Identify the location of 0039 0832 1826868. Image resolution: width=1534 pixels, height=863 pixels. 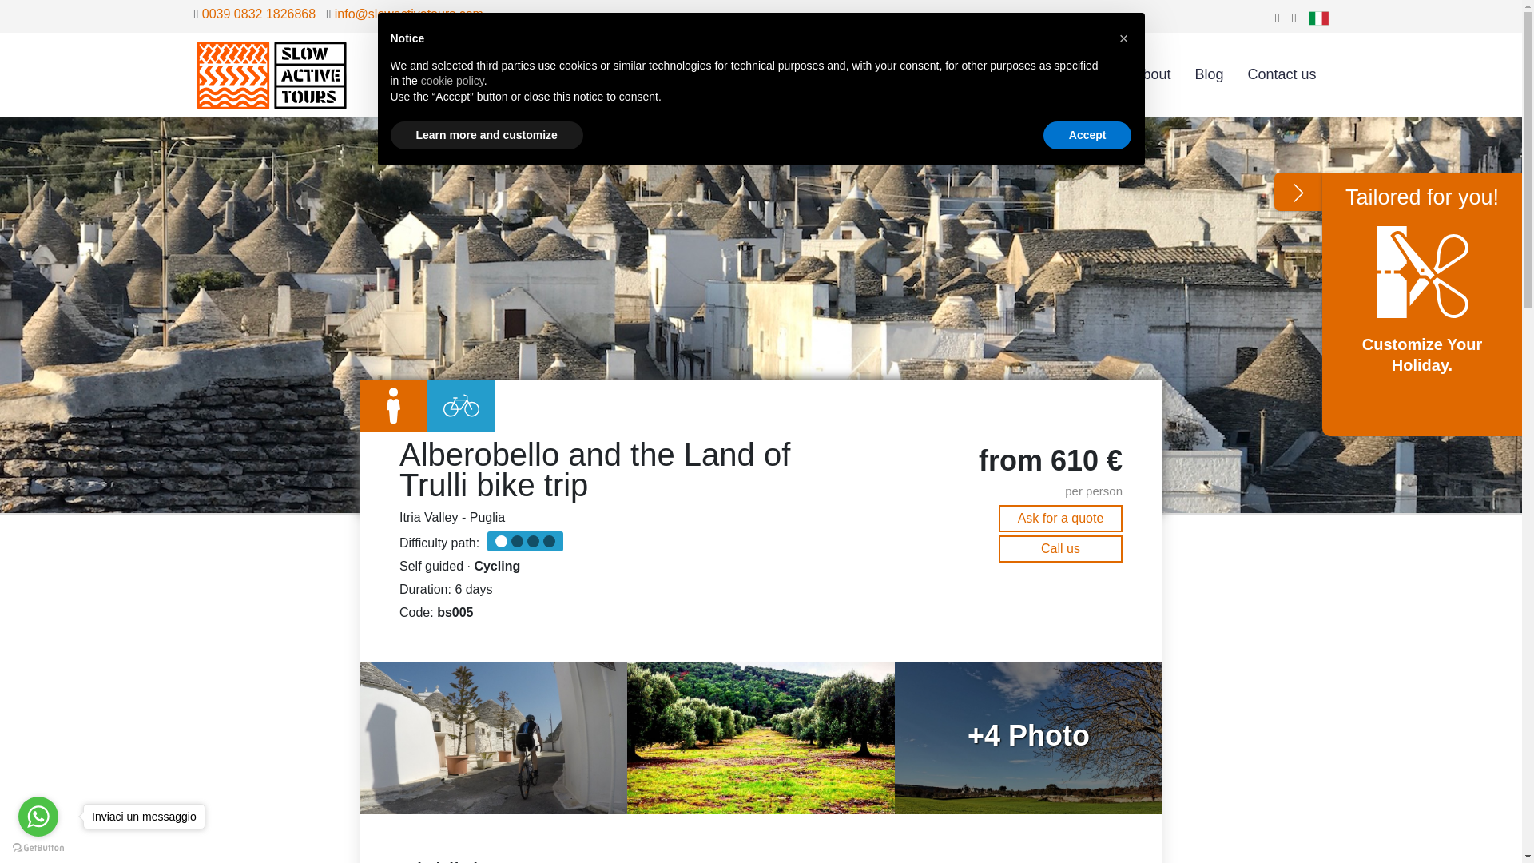
(259, 13).